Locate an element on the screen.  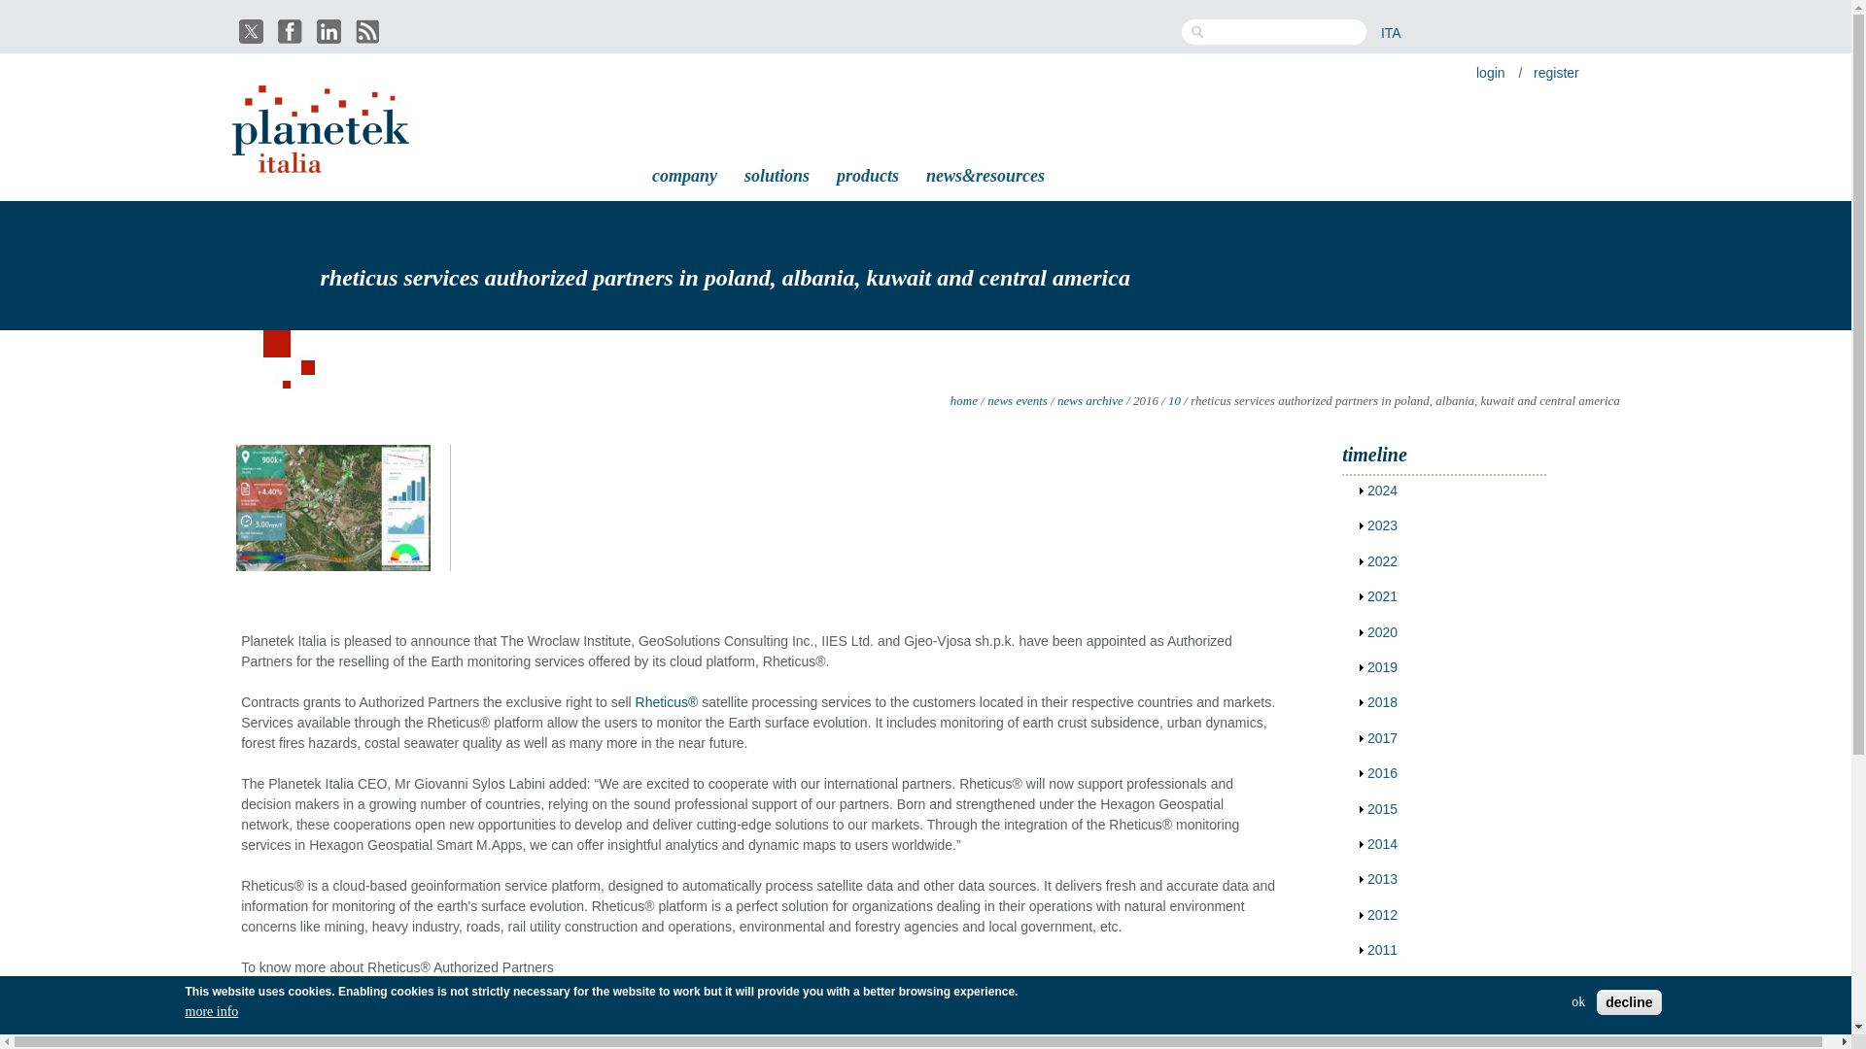
Find Planetek Italia on LinkedIn is located at coordinates (330, 39).